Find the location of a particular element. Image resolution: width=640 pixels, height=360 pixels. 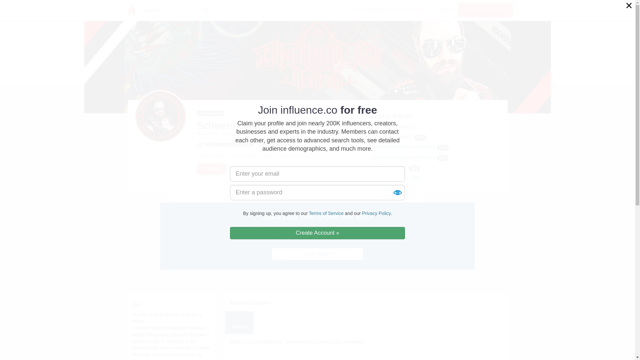

LOG IN is located at coordinates (445, 10).